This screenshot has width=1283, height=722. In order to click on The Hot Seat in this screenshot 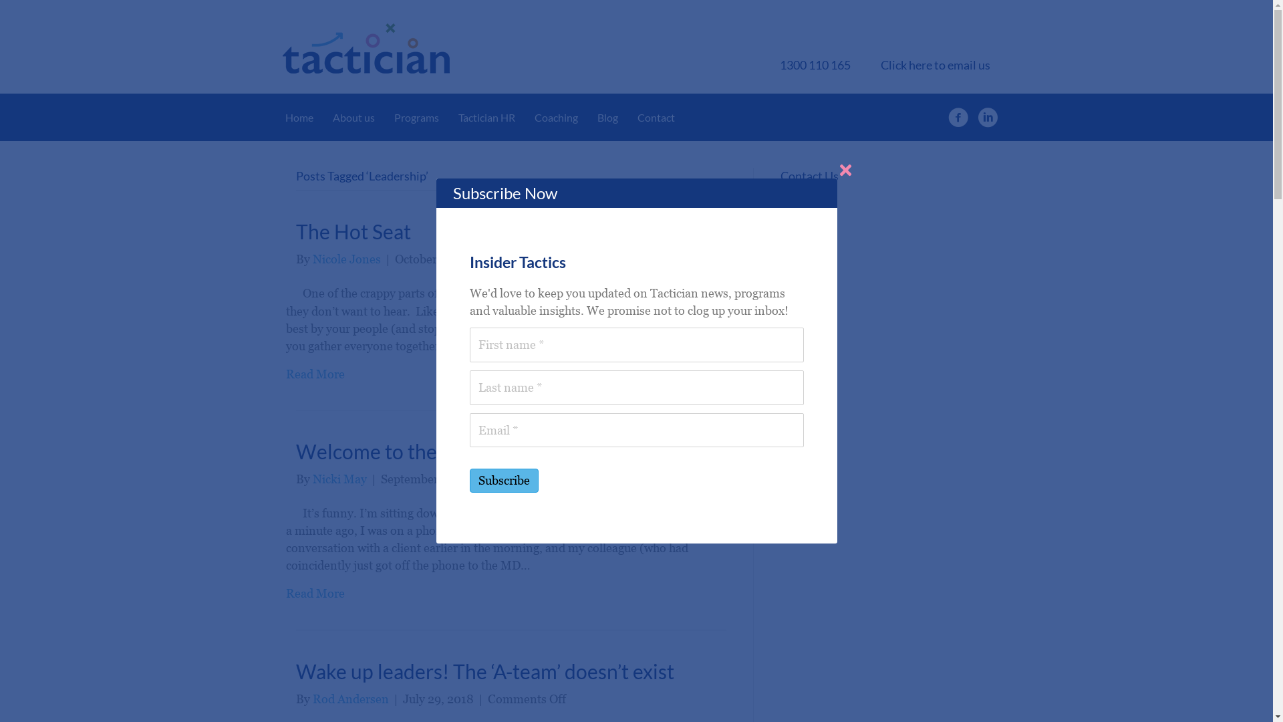, I will do `click(353, 231)`.